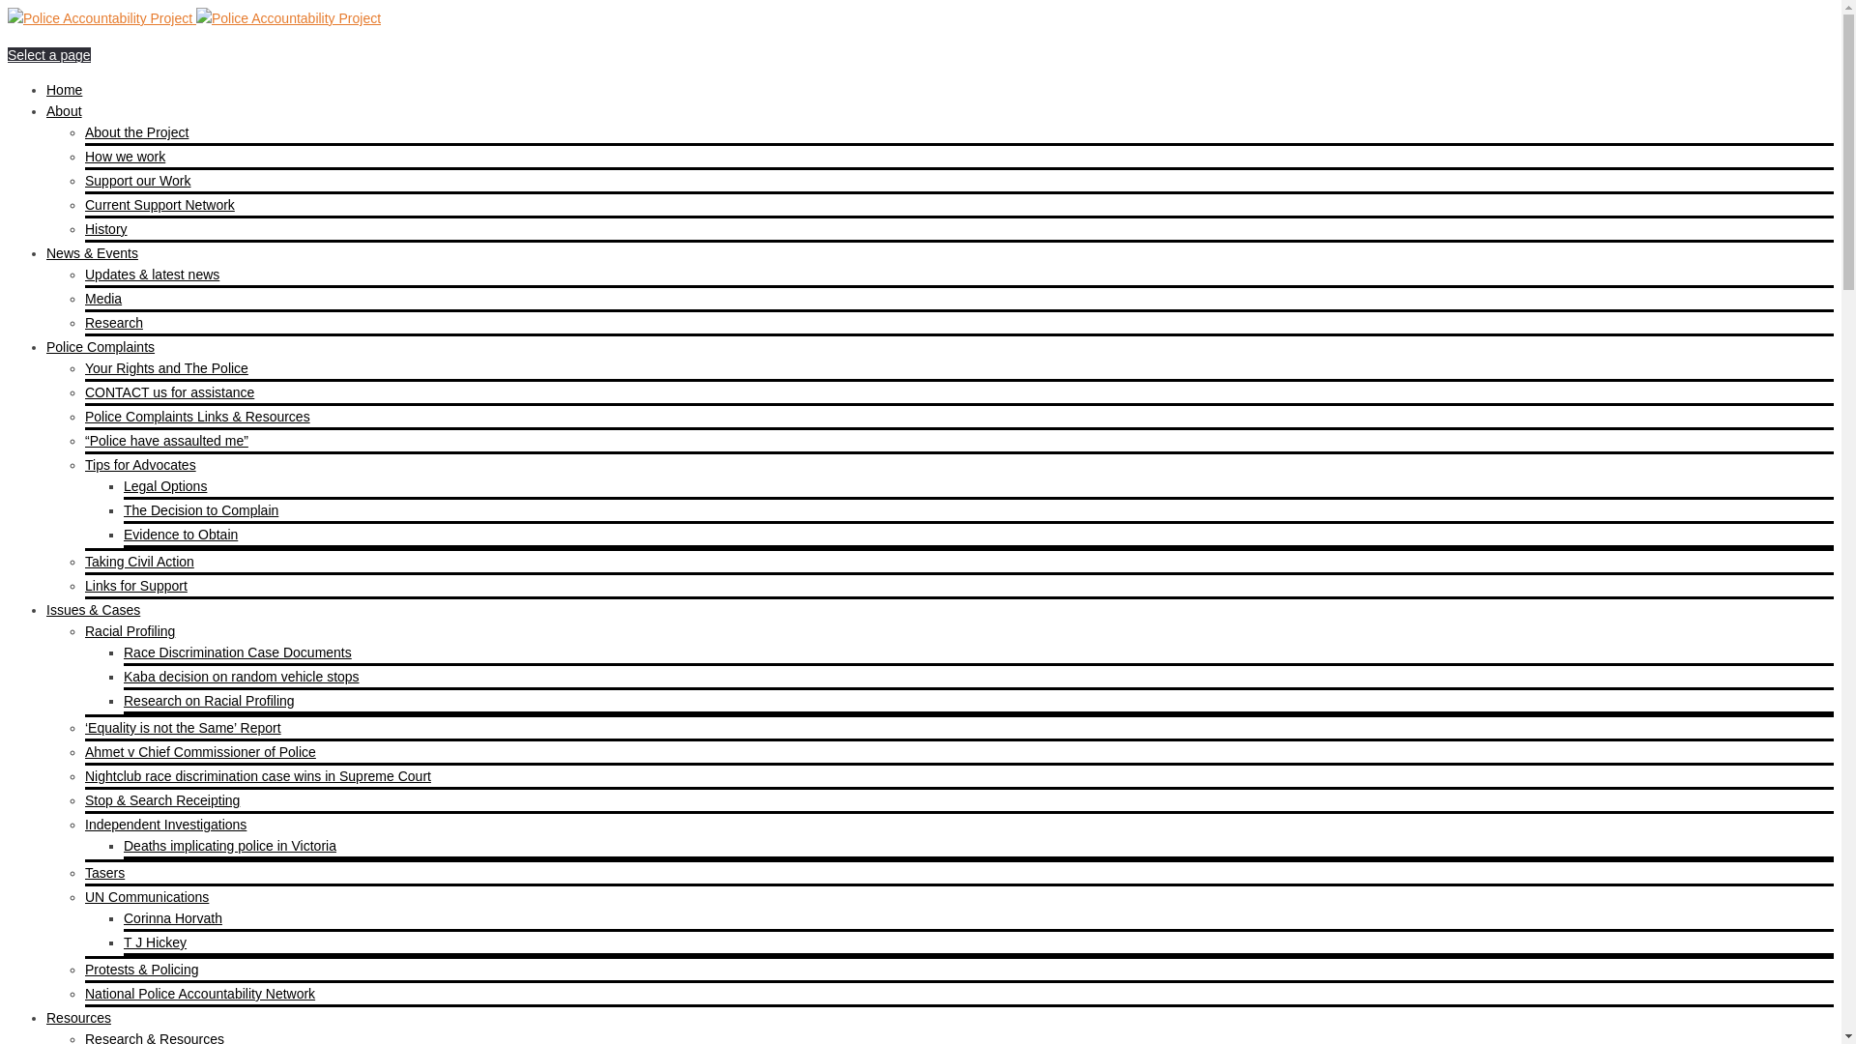  I want to click on About, so click(64, 111).